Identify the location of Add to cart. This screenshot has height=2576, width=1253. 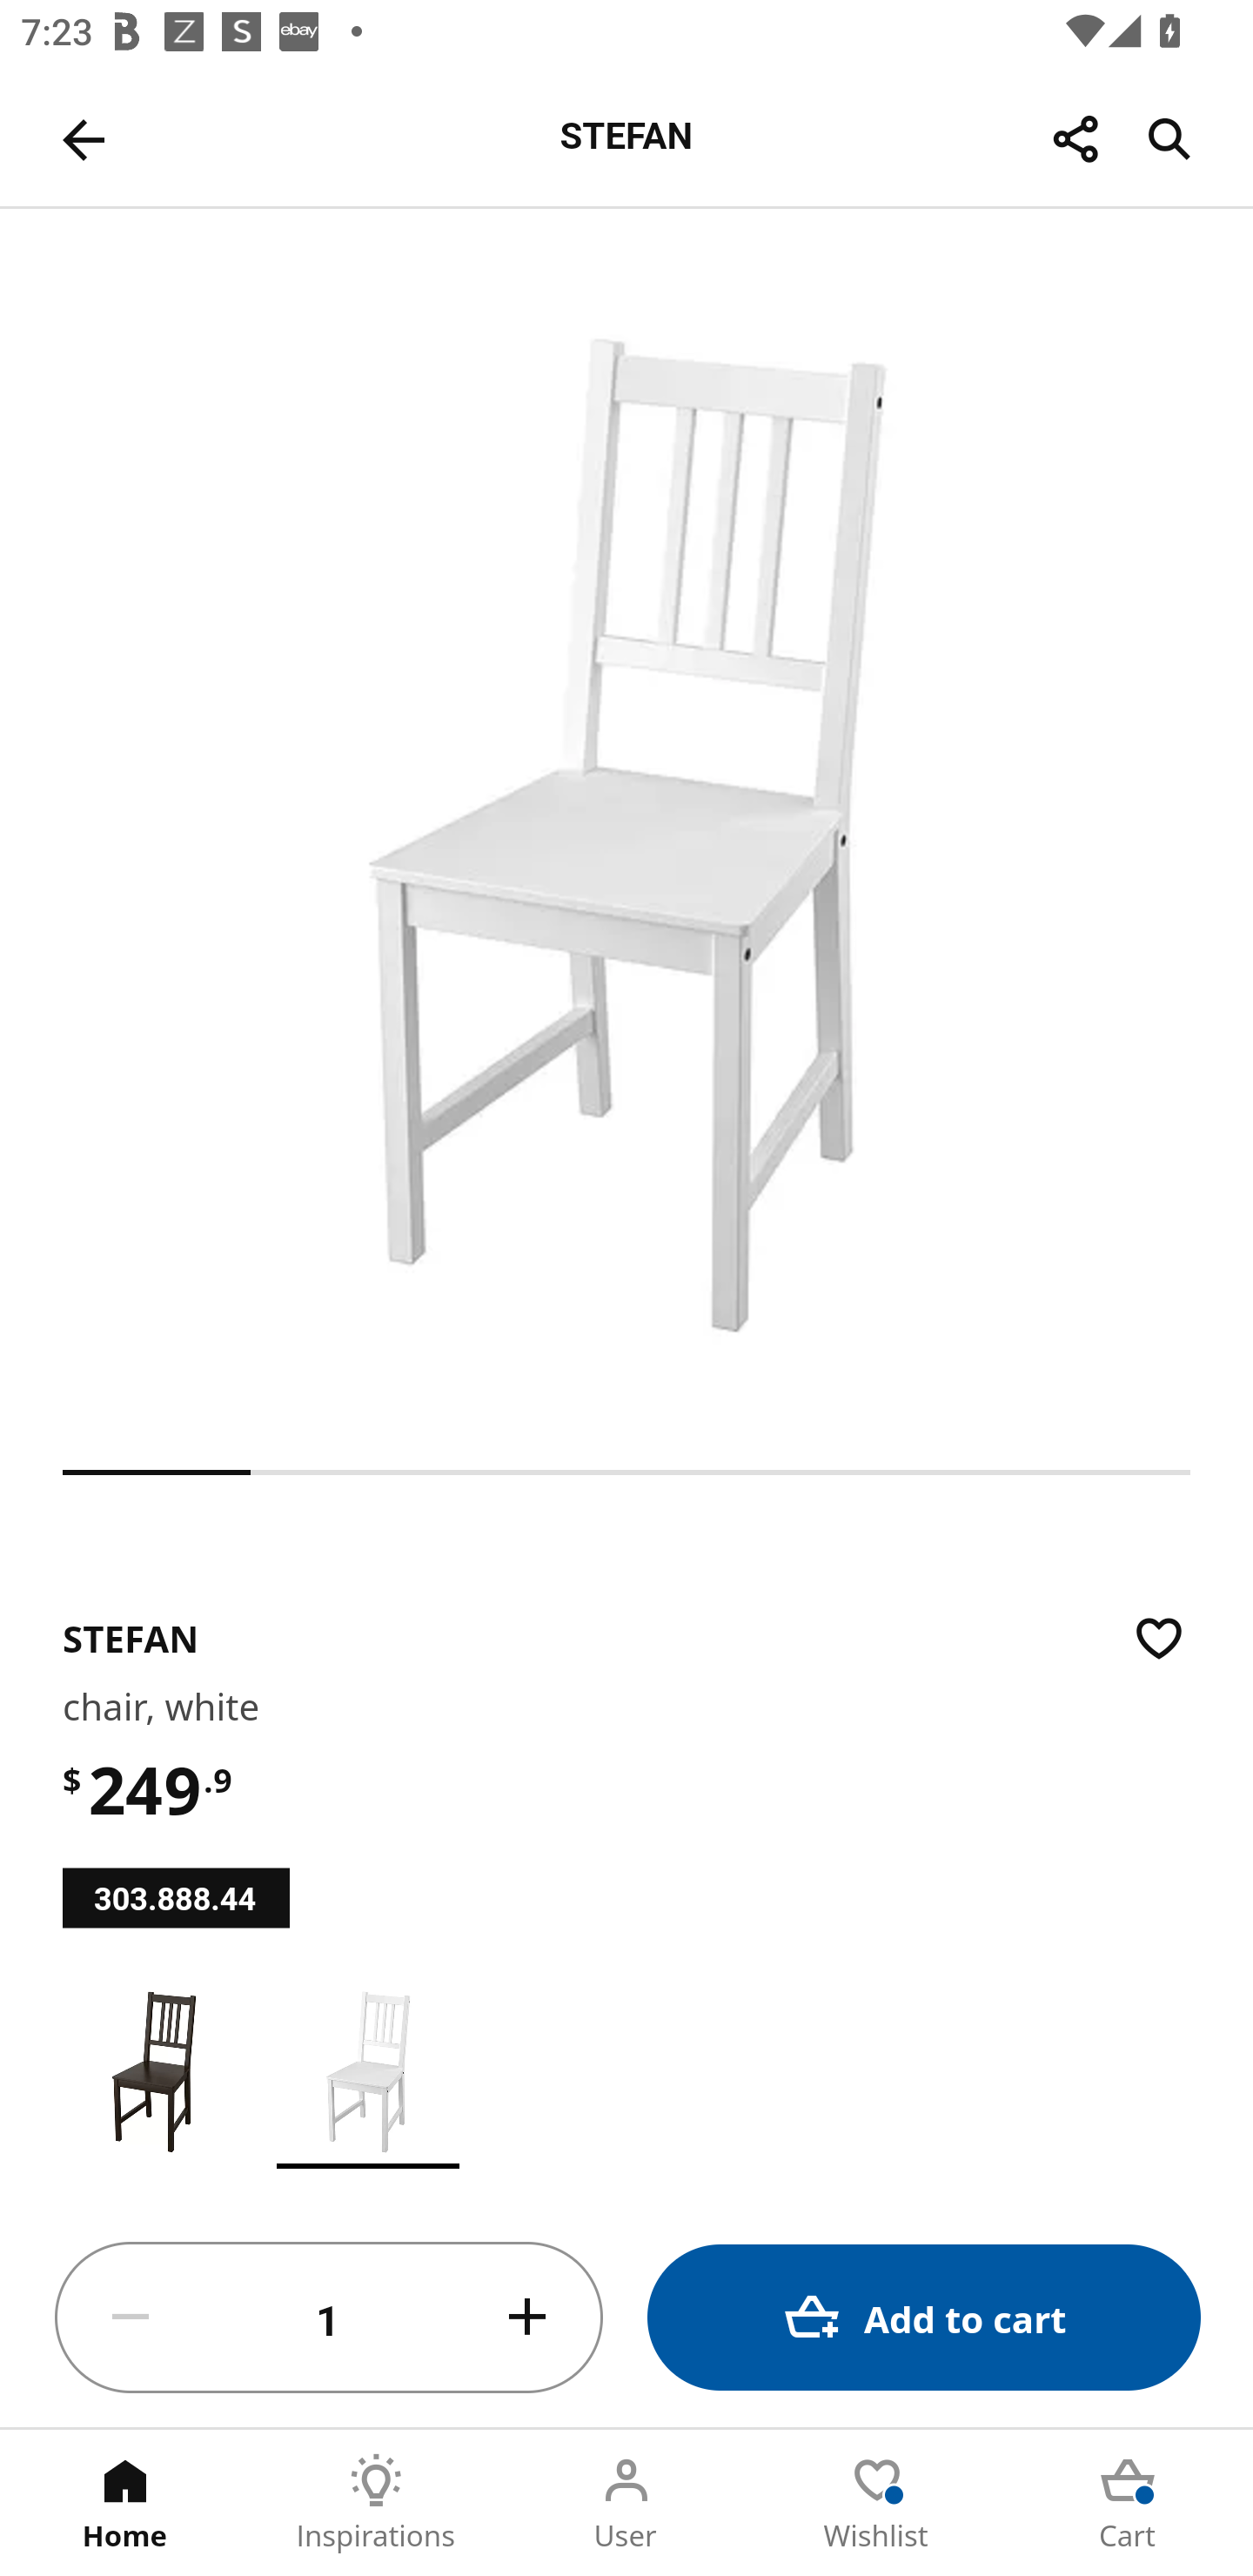
(924, 2317).